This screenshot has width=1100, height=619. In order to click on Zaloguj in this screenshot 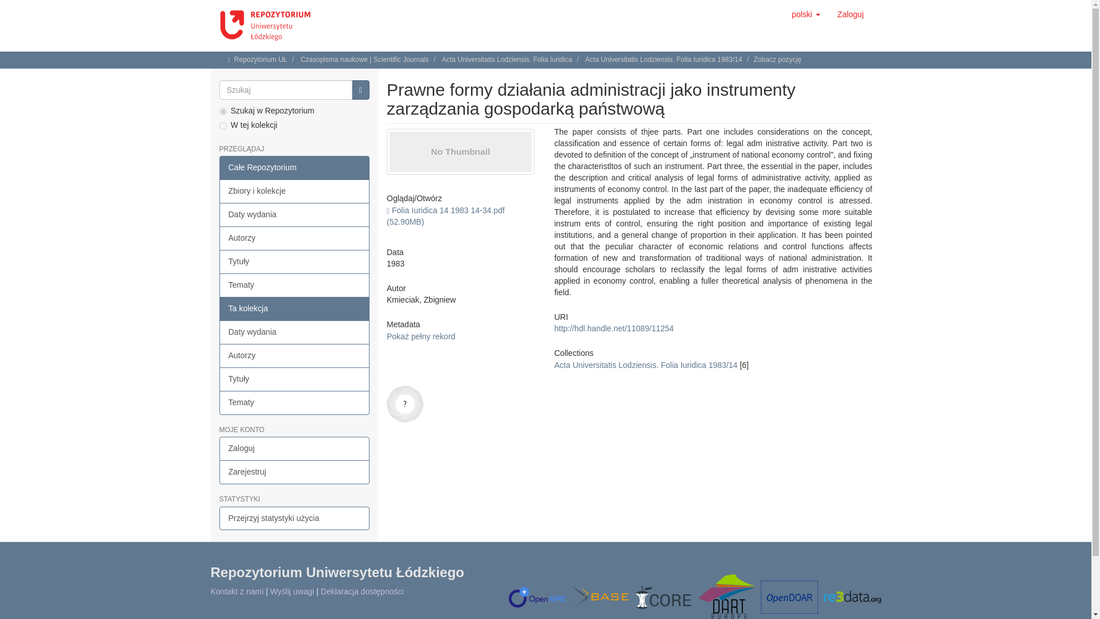, I will do `click(850, 14)`.